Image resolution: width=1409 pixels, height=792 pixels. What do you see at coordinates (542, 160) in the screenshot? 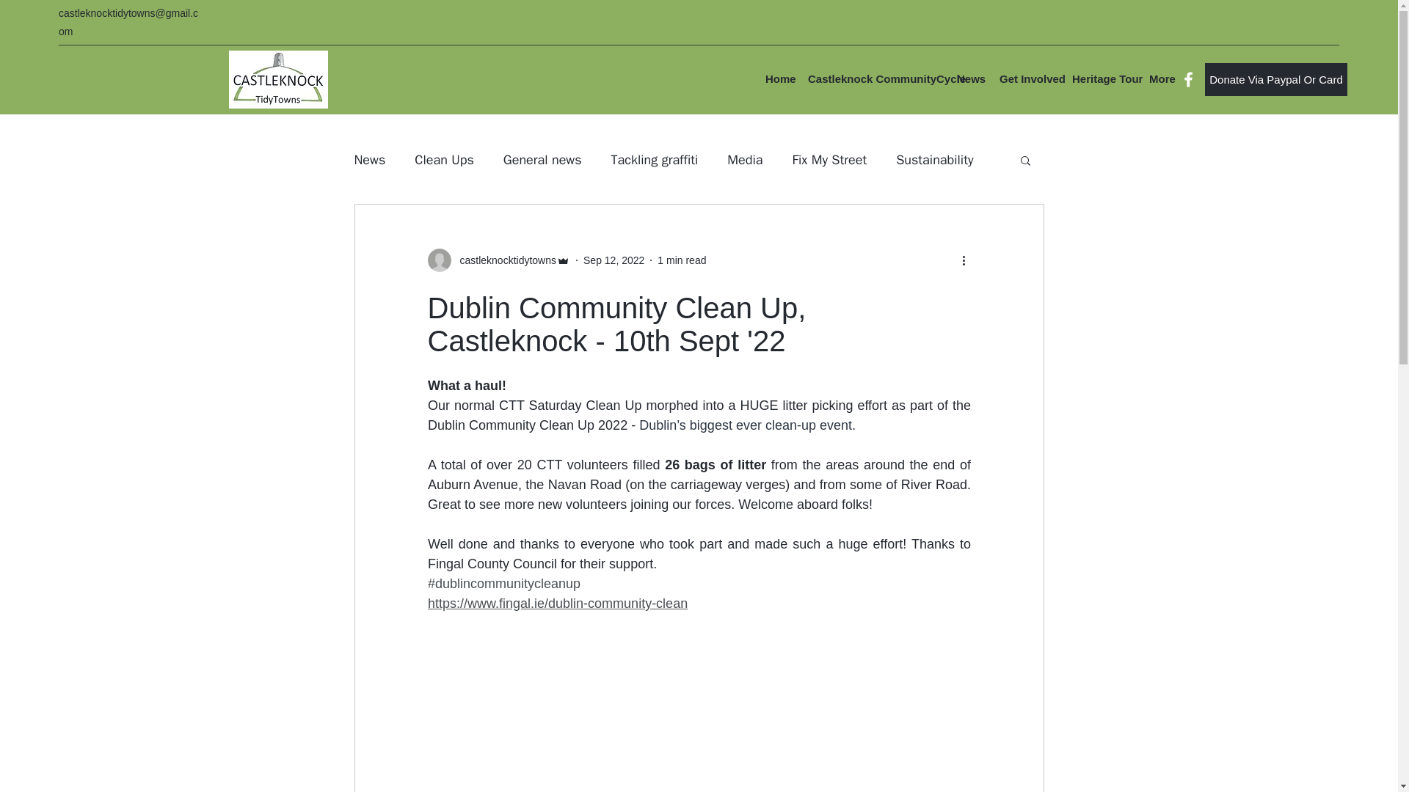
I see `General news` at bounding box center [542, 160].